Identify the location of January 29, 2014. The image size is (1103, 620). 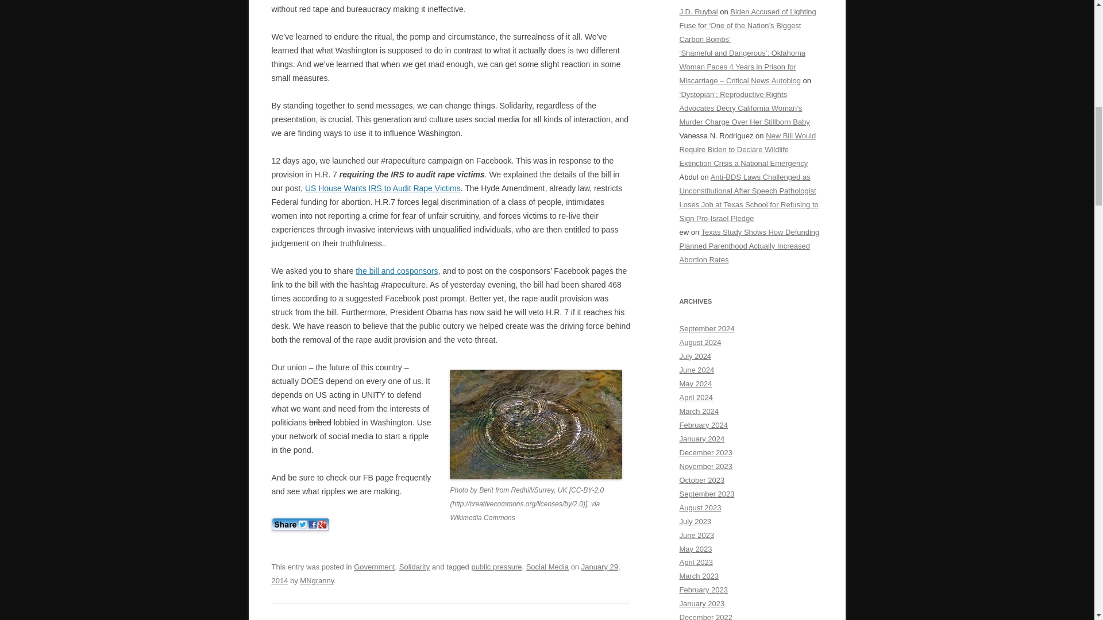
(446, 573).